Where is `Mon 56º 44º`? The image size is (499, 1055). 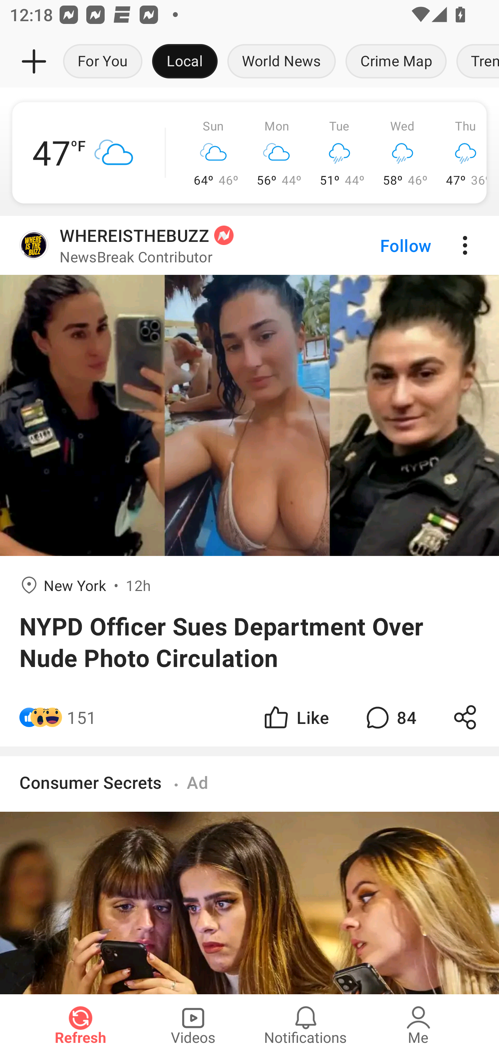 Mon 56º 44º is located at coordinates (277, 153).